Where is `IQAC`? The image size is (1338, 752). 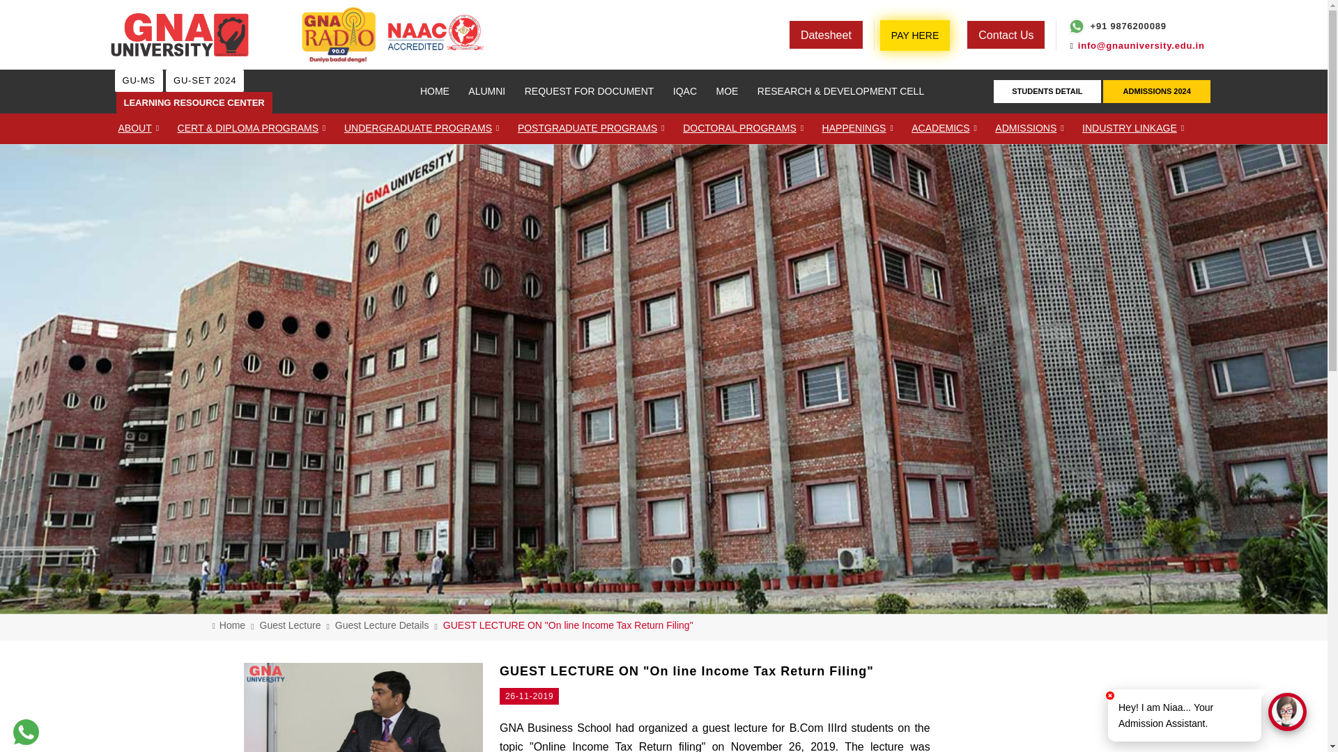 IQAC is located at coordinates (684, 92).